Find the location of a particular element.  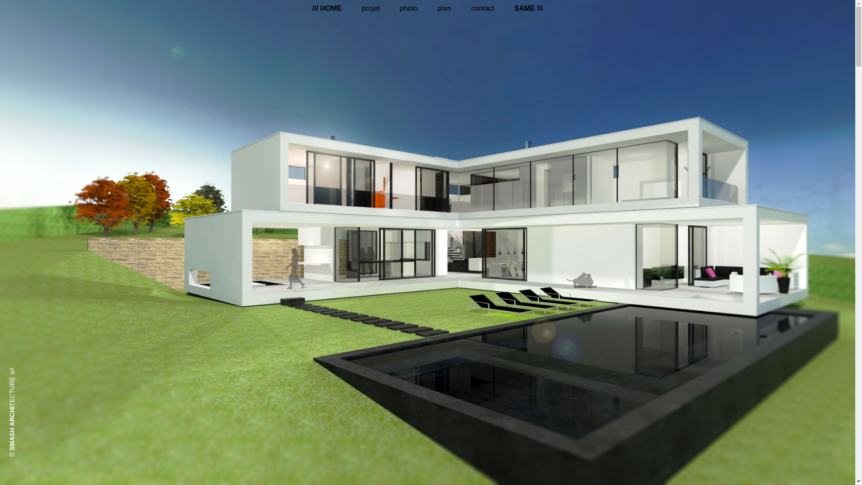

SAME \\\ is located at coordinates (528, 9).